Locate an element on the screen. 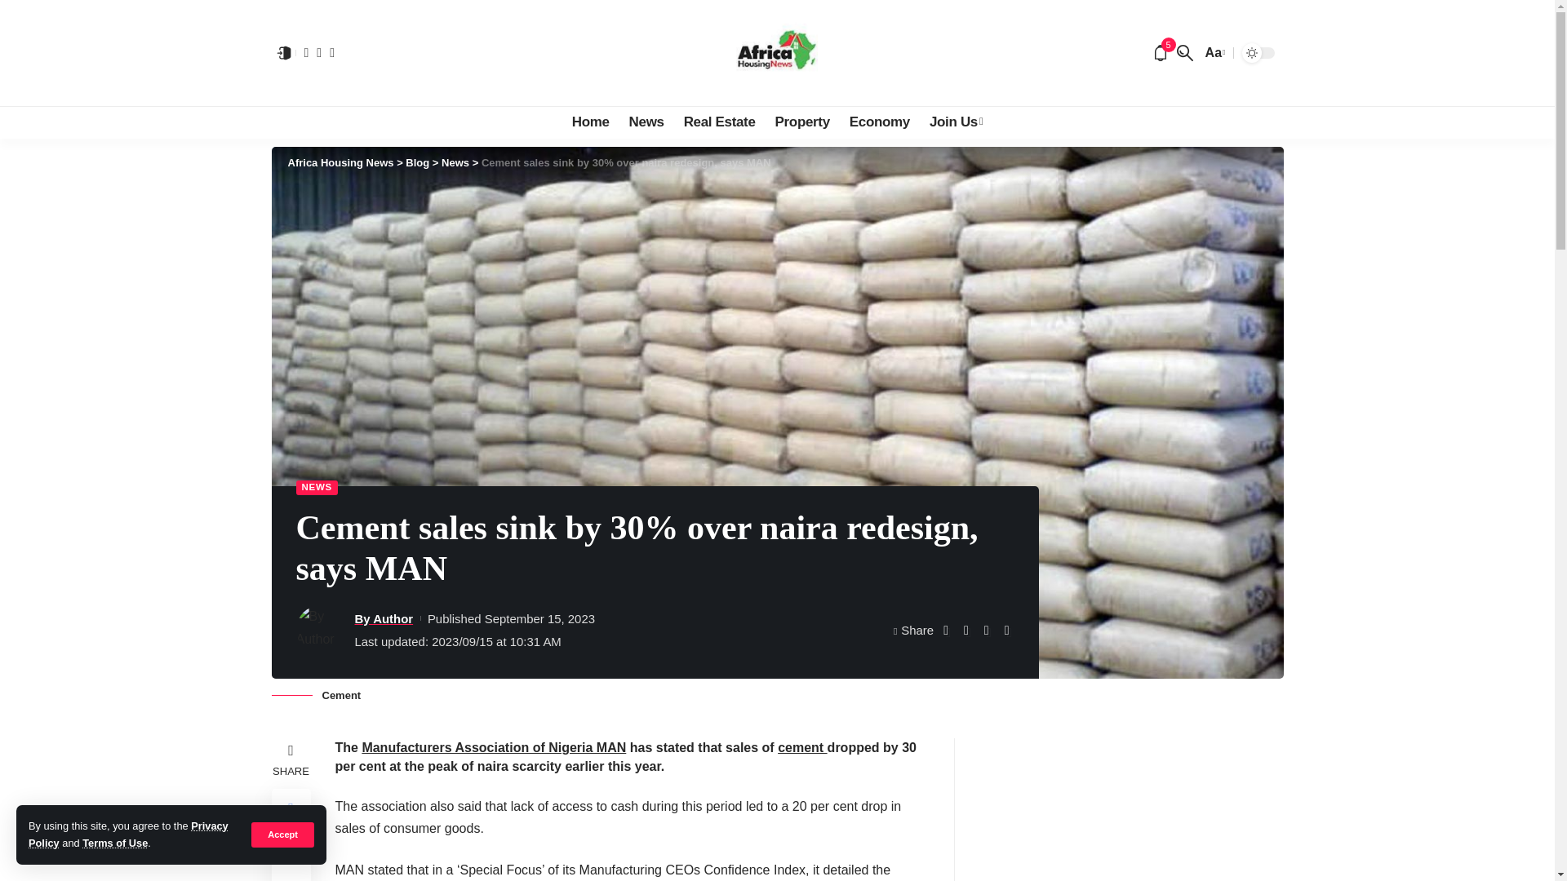 This screenshot has width=1567, height=881. Home is located at coordinates (591, 122).